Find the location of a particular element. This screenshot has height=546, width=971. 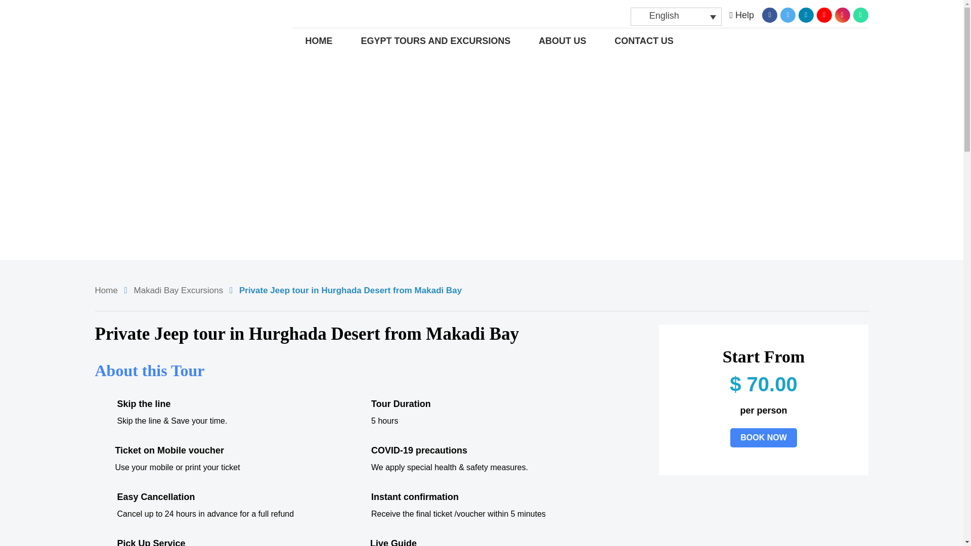

Makadi Bay Excursions is located at coordinates (178, 290).